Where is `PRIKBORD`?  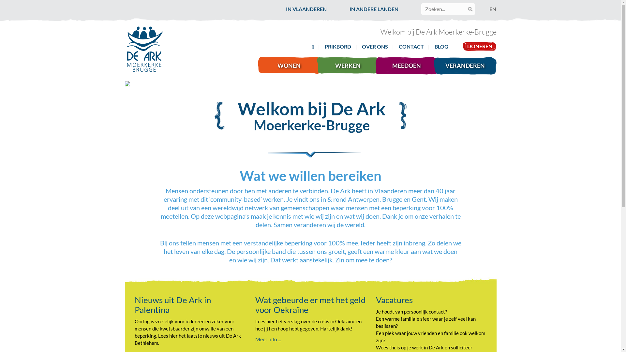 PRIKBORD is located at coordinates (338, 46).